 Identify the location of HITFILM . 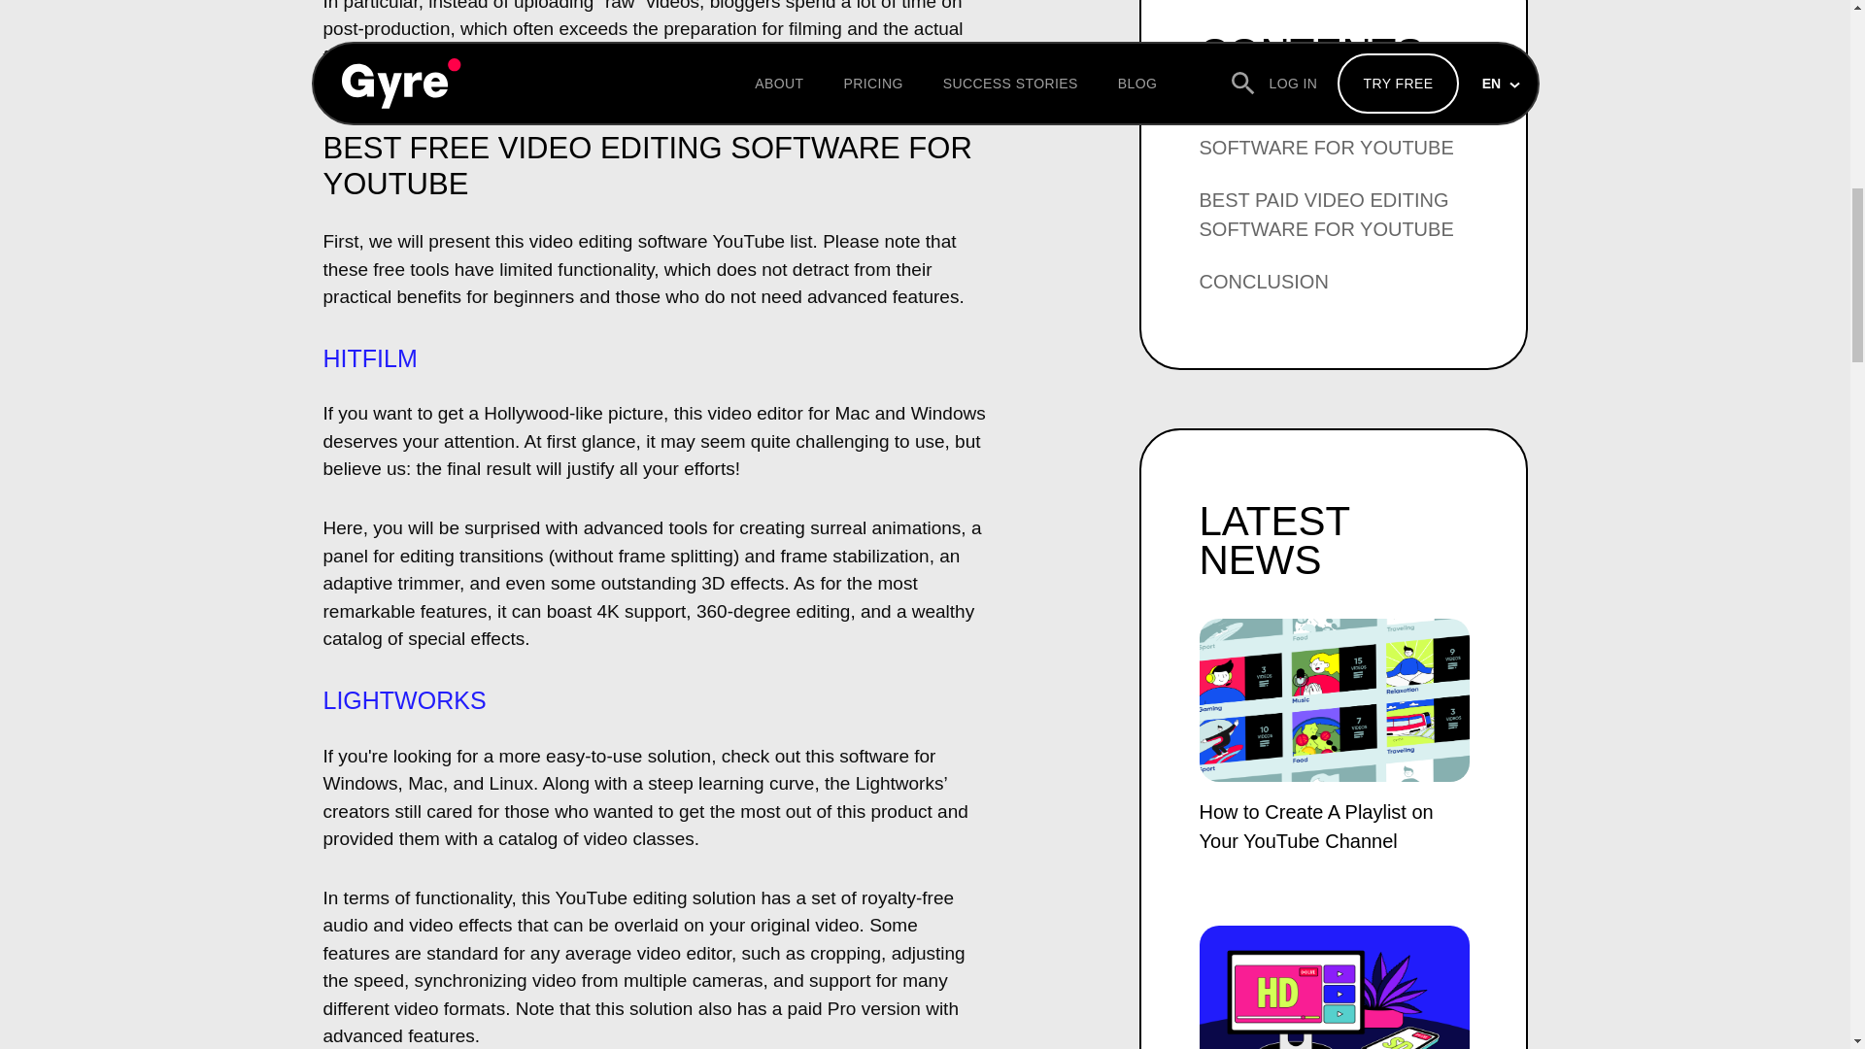
(373, 358).